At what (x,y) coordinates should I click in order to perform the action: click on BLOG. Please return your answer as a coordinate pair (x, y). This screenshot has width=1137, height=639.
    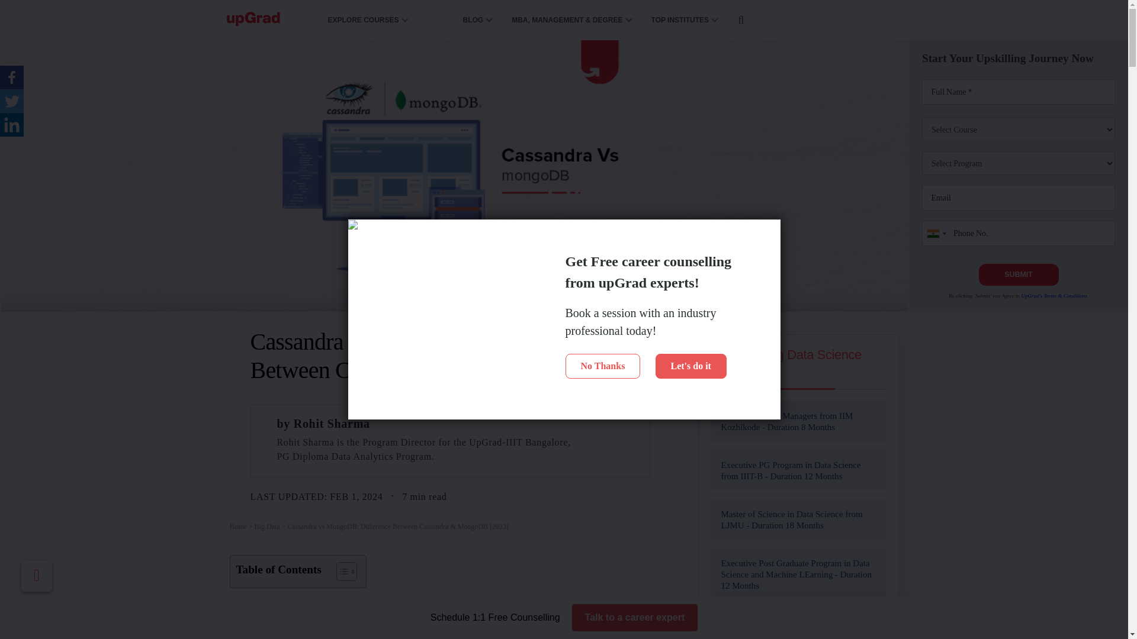
    Looking at the image, I should click on (473, 20).